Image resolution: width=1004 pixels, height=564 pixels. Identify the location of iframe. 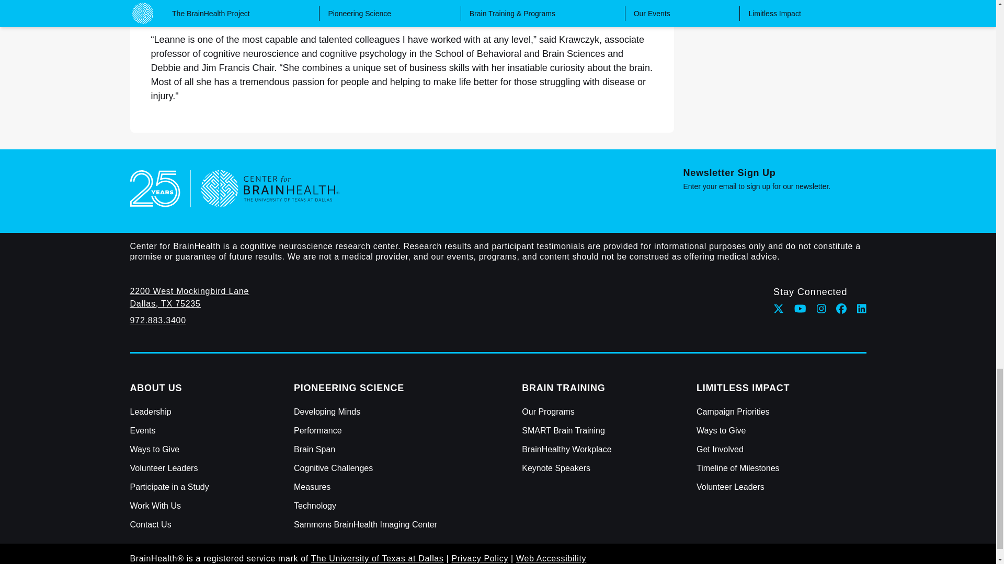
(774, 186).